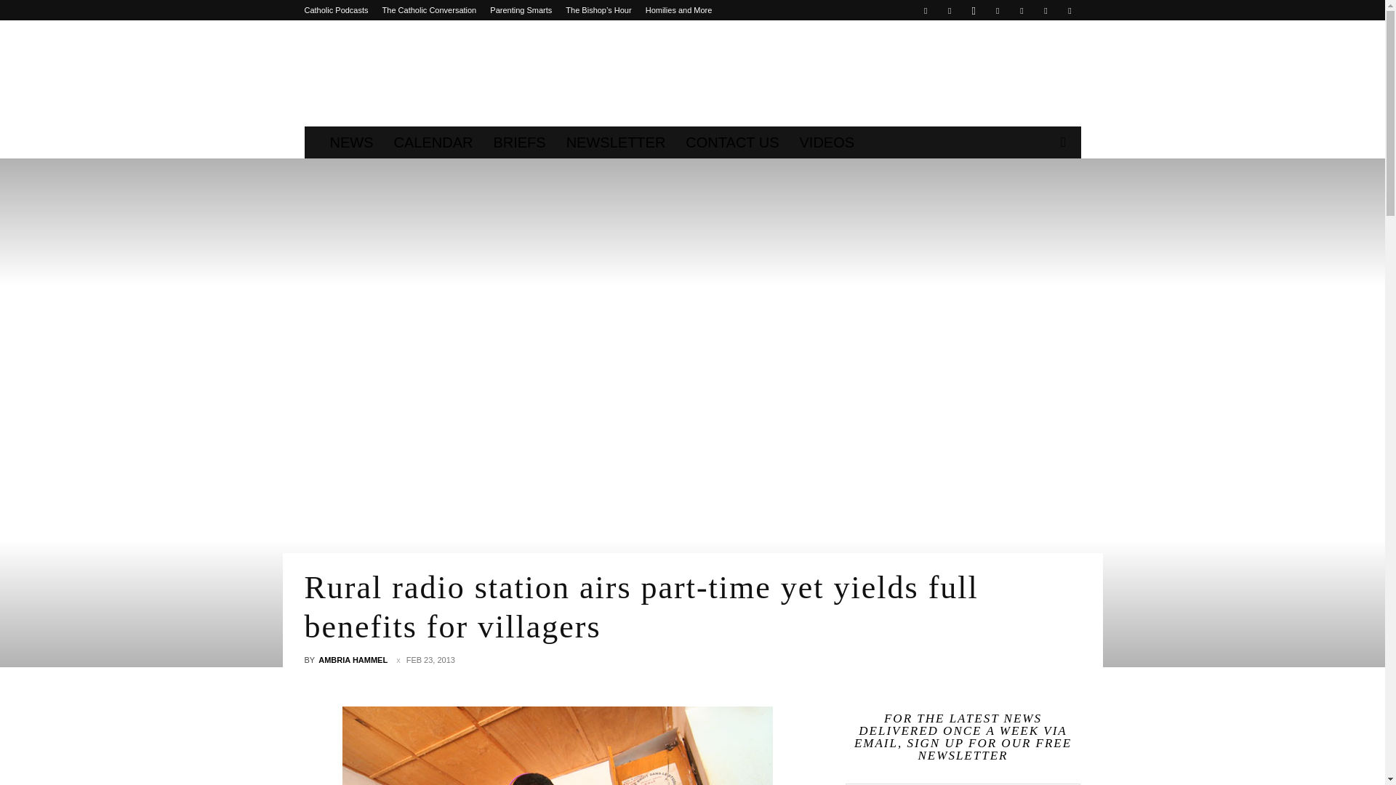 This screenshot has height=785, width=1396. Describe the element at coordinates (336, 10) in the screenshot. I see `Catholic Podcasts` at that location.